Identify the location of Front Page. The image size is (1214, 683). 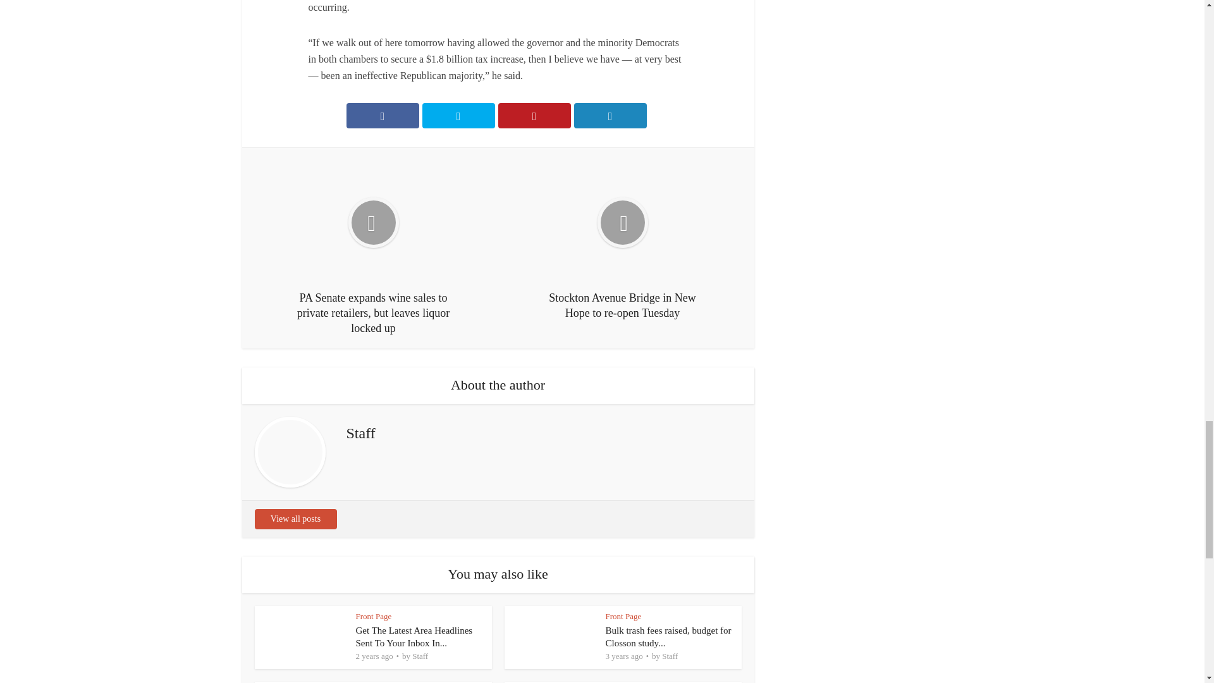
(373, 616).